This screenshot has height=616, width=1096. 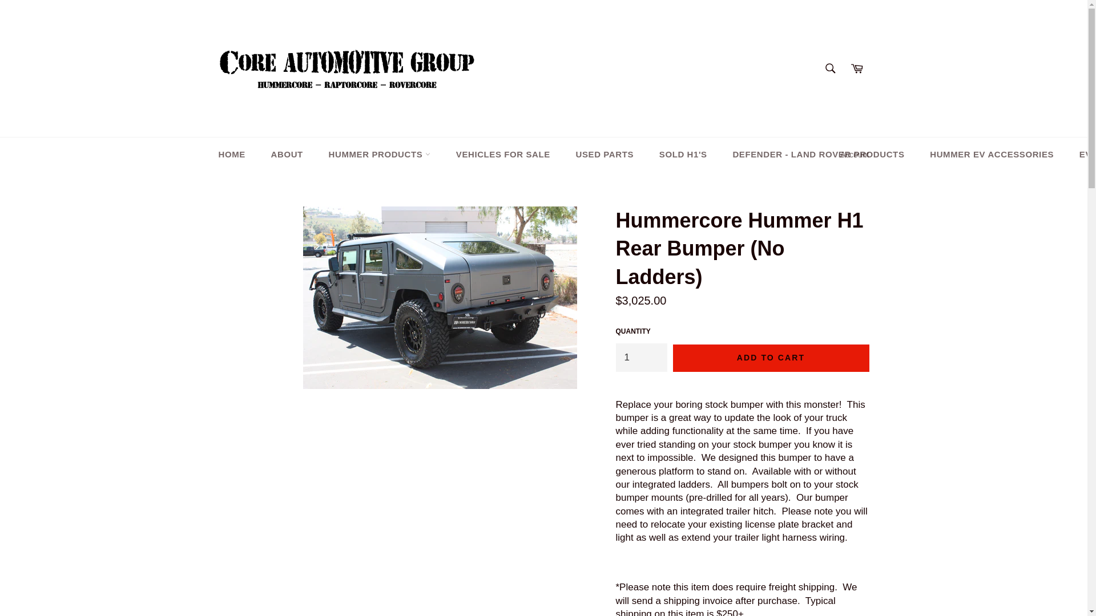 What do you see at coordinates (818, 155) in the screenshot?
I see `DEFENDER - LAND ROVER PRODUCTS` at bounding box center [818, 155].